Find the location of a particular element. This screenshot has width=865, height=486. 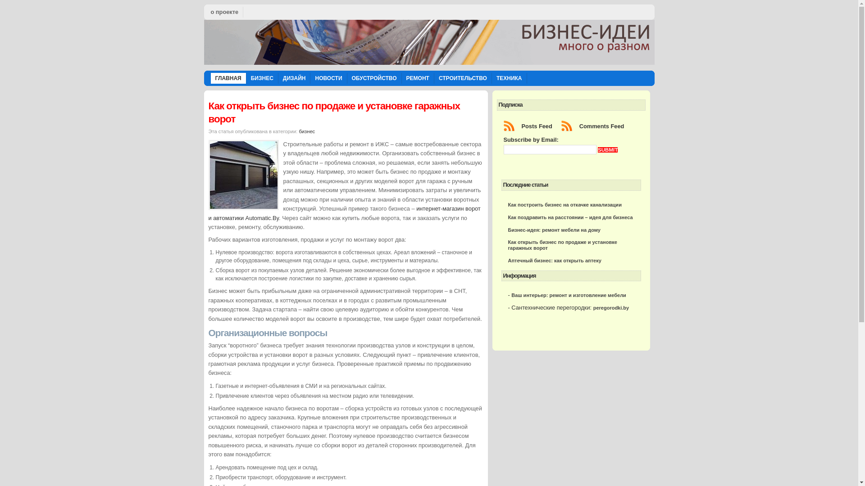

Posts Feed is located at coordinates (533, 126).